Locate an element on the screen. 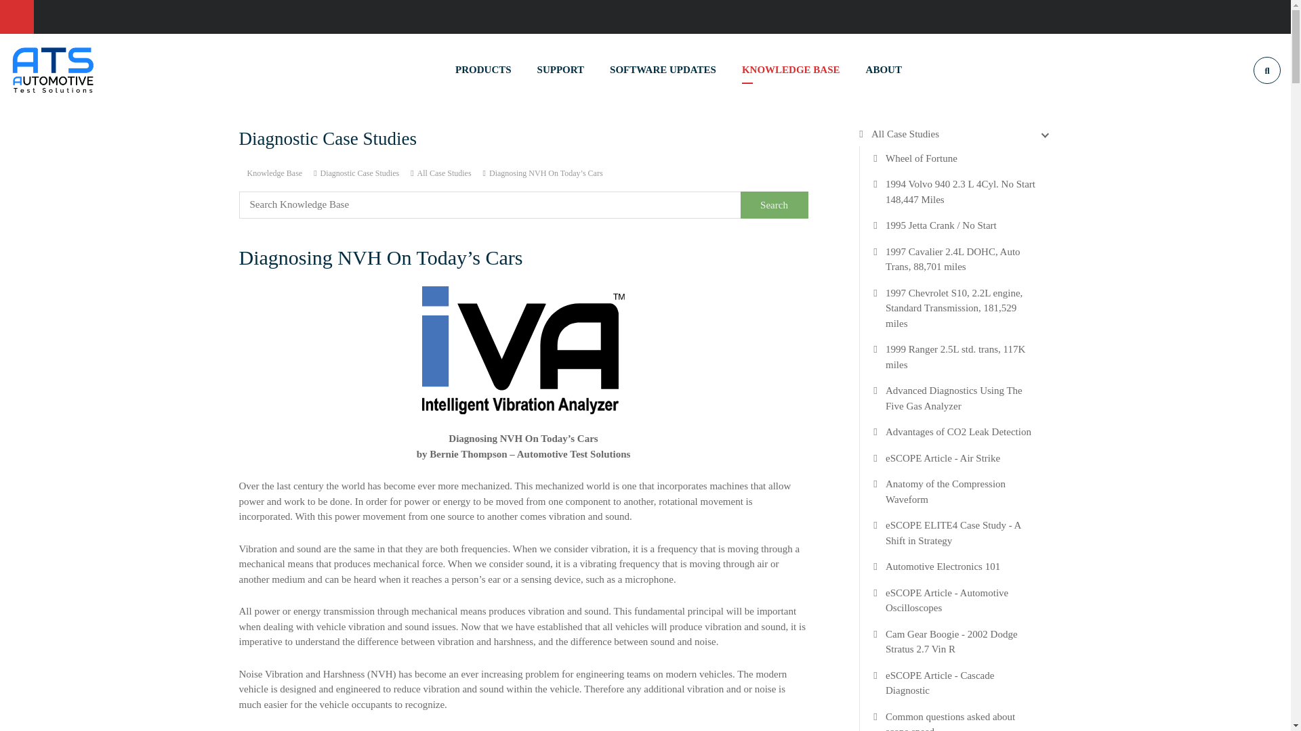  eSCOPE Article - Automotive Oscilloscopes is located at coordinates (962, 600).